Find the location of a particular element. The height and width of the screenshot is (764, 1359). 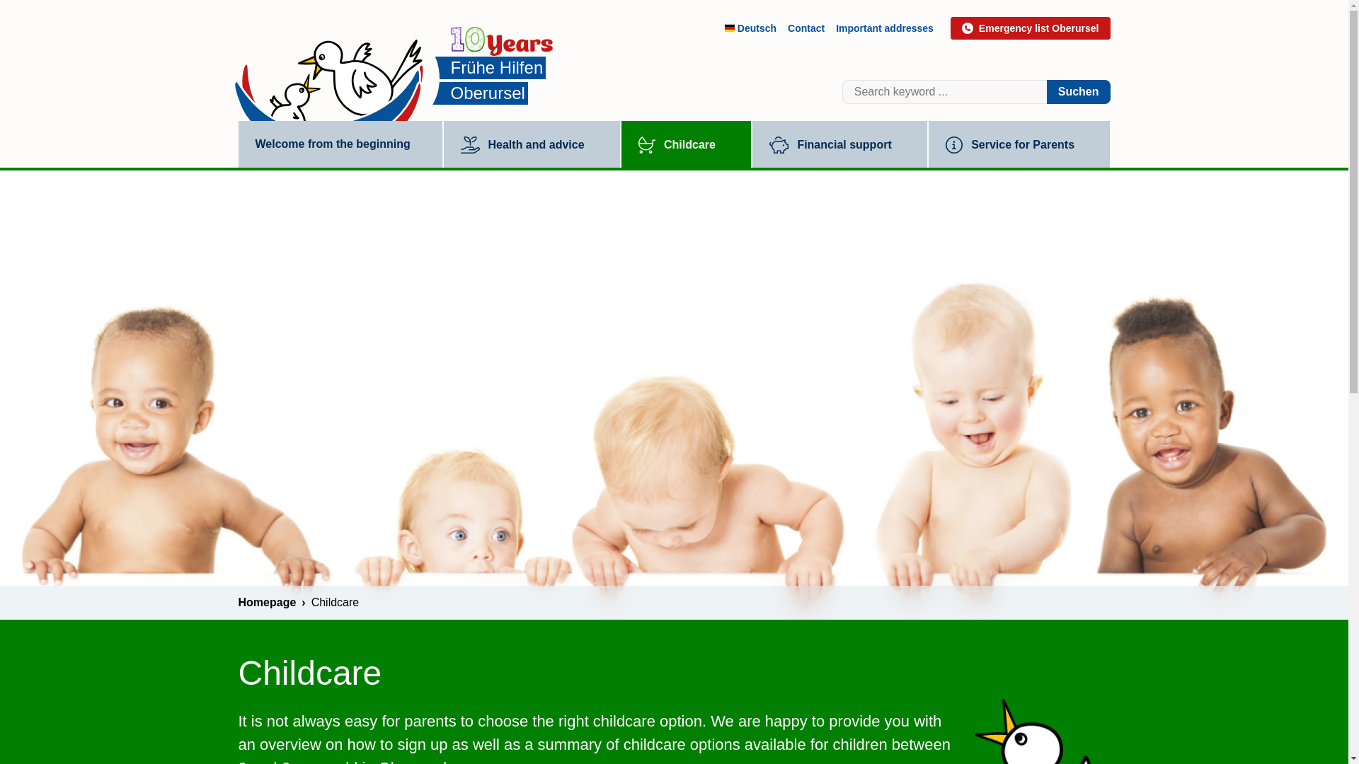

Important addresses is located at coordinates (885, 28).